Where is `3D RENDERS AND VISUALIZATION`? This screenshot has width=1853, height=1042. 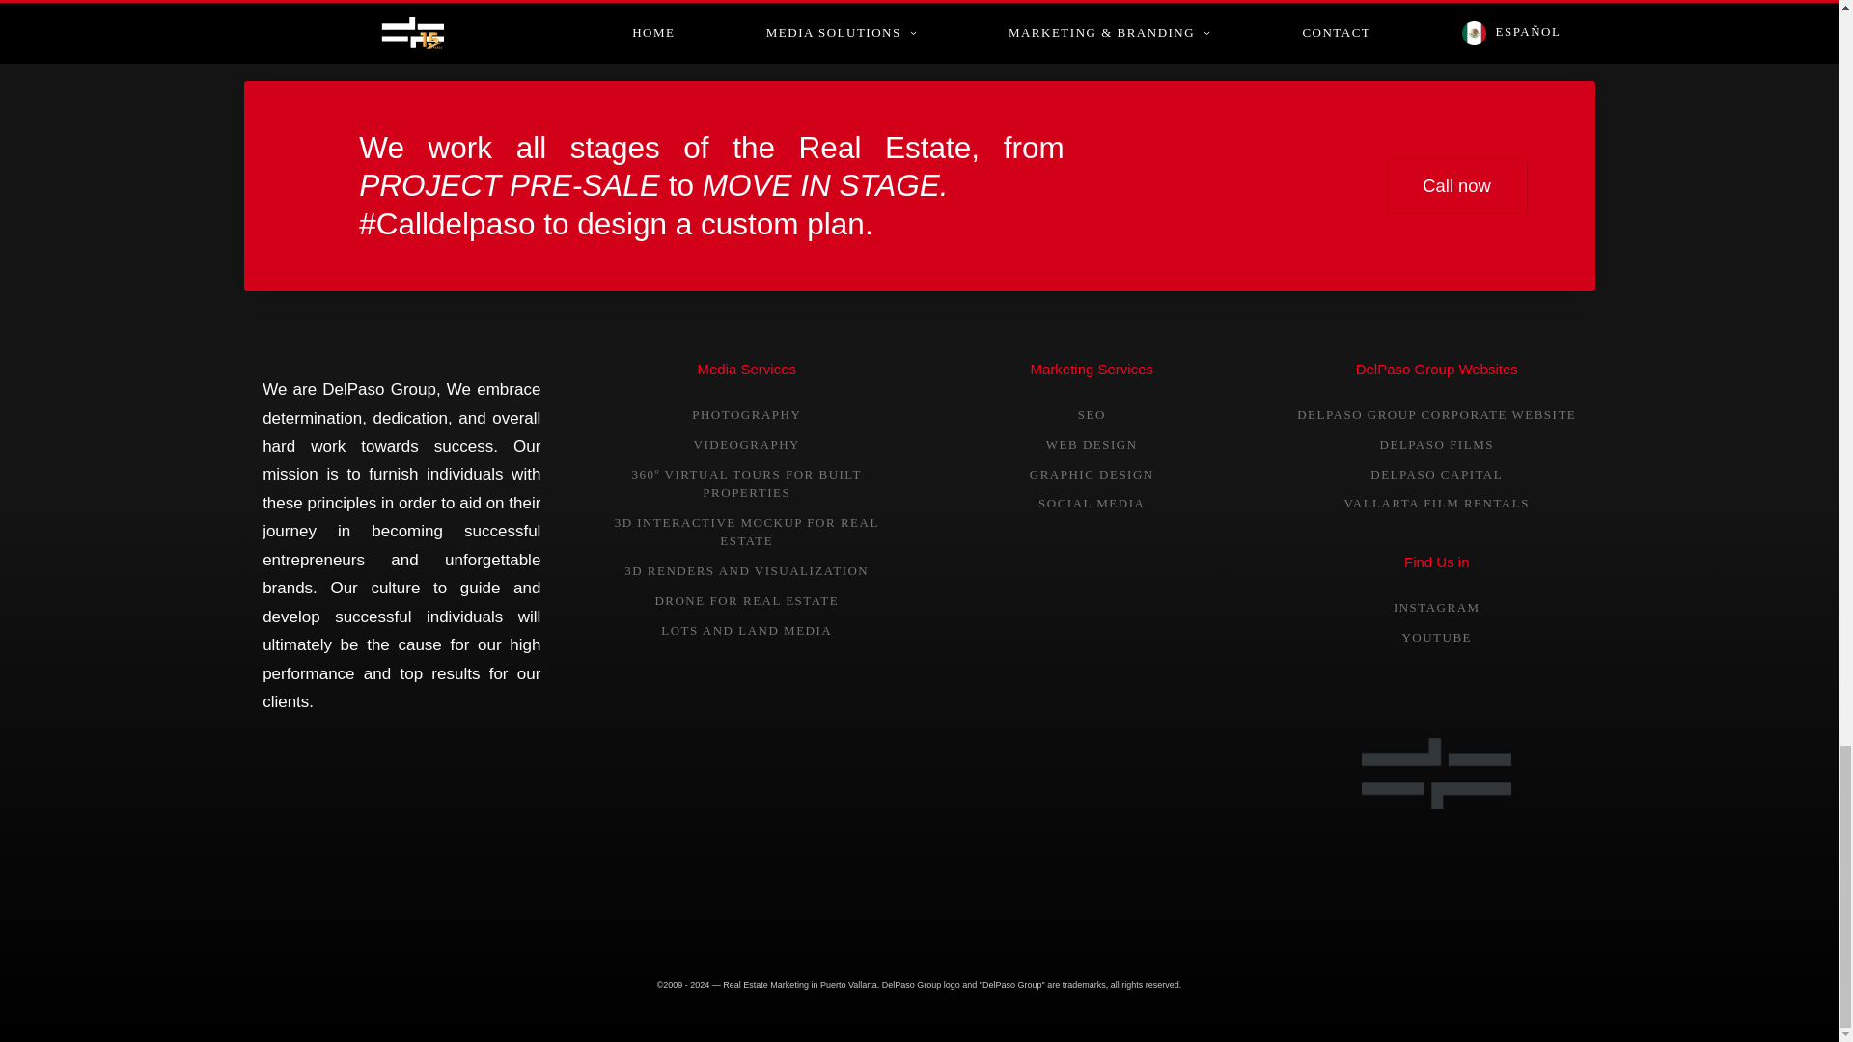 3D RENDERS AND VISUALIZATION is located at coordinates (747, 571).